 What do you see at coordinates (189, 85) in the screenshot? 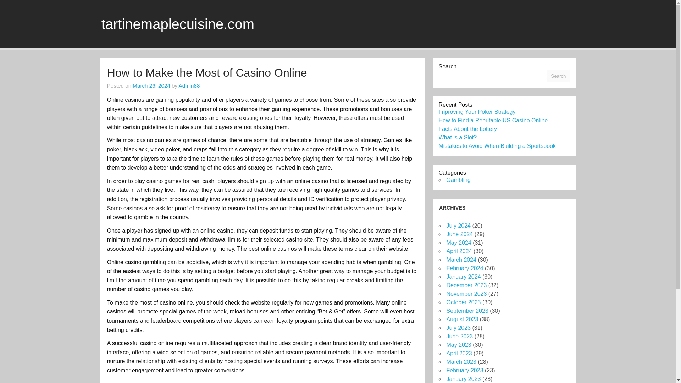
I see `View all posts by Admin88` at bounding box center [189, 85].